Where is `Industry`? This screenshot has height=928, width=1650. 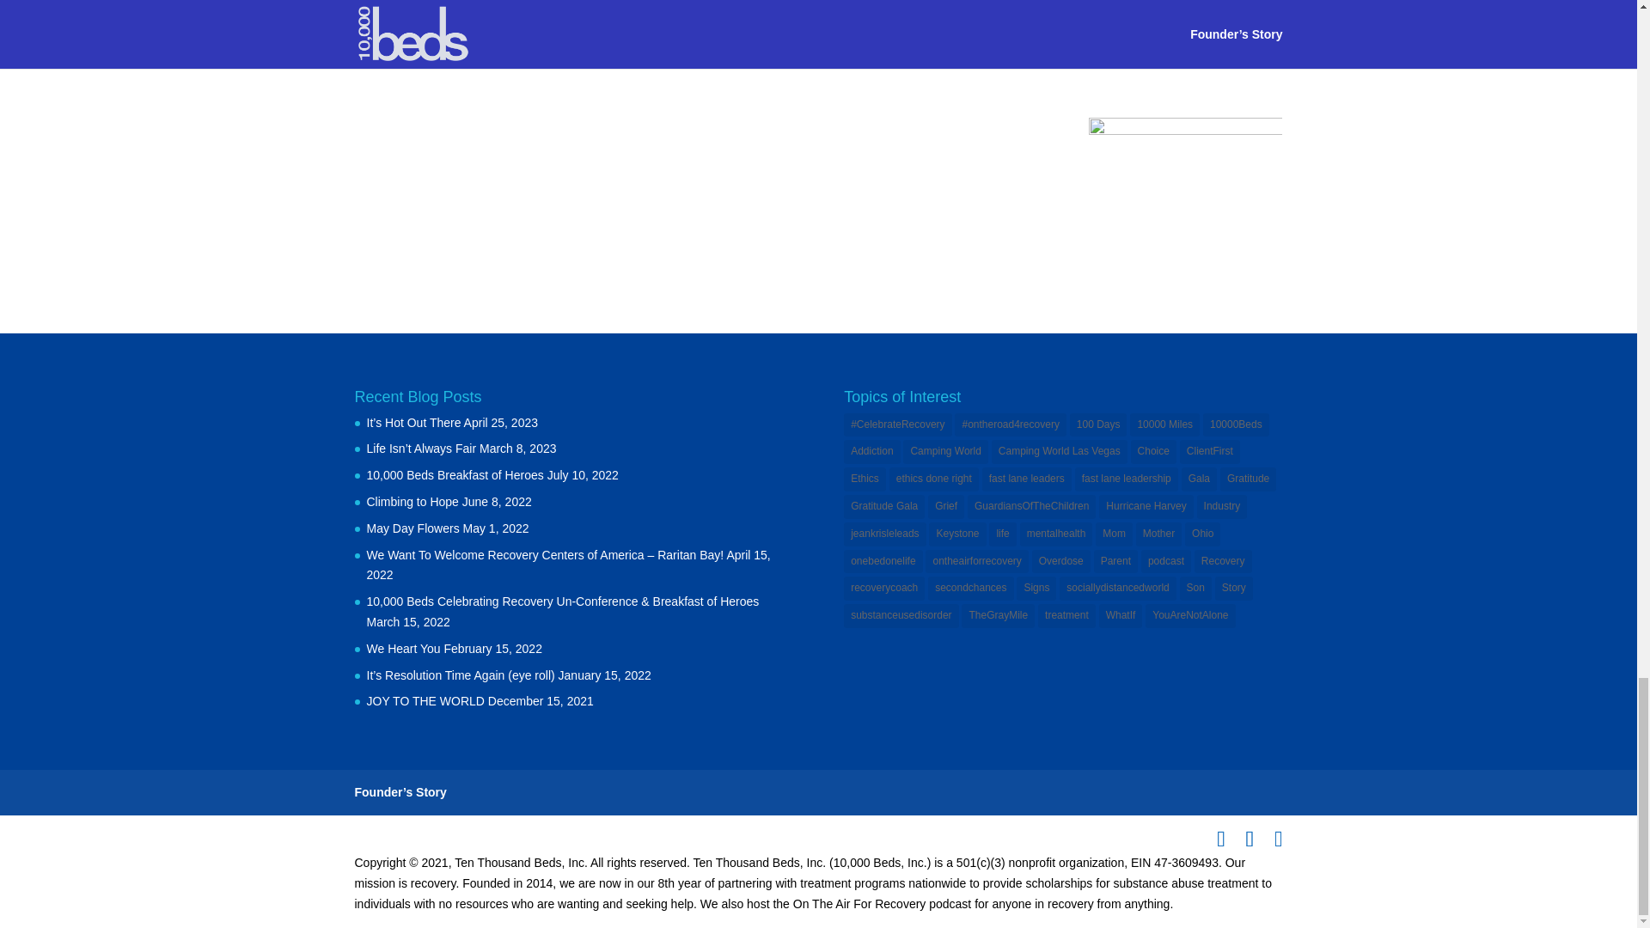 Industry is located at coordinates (1222, 506).